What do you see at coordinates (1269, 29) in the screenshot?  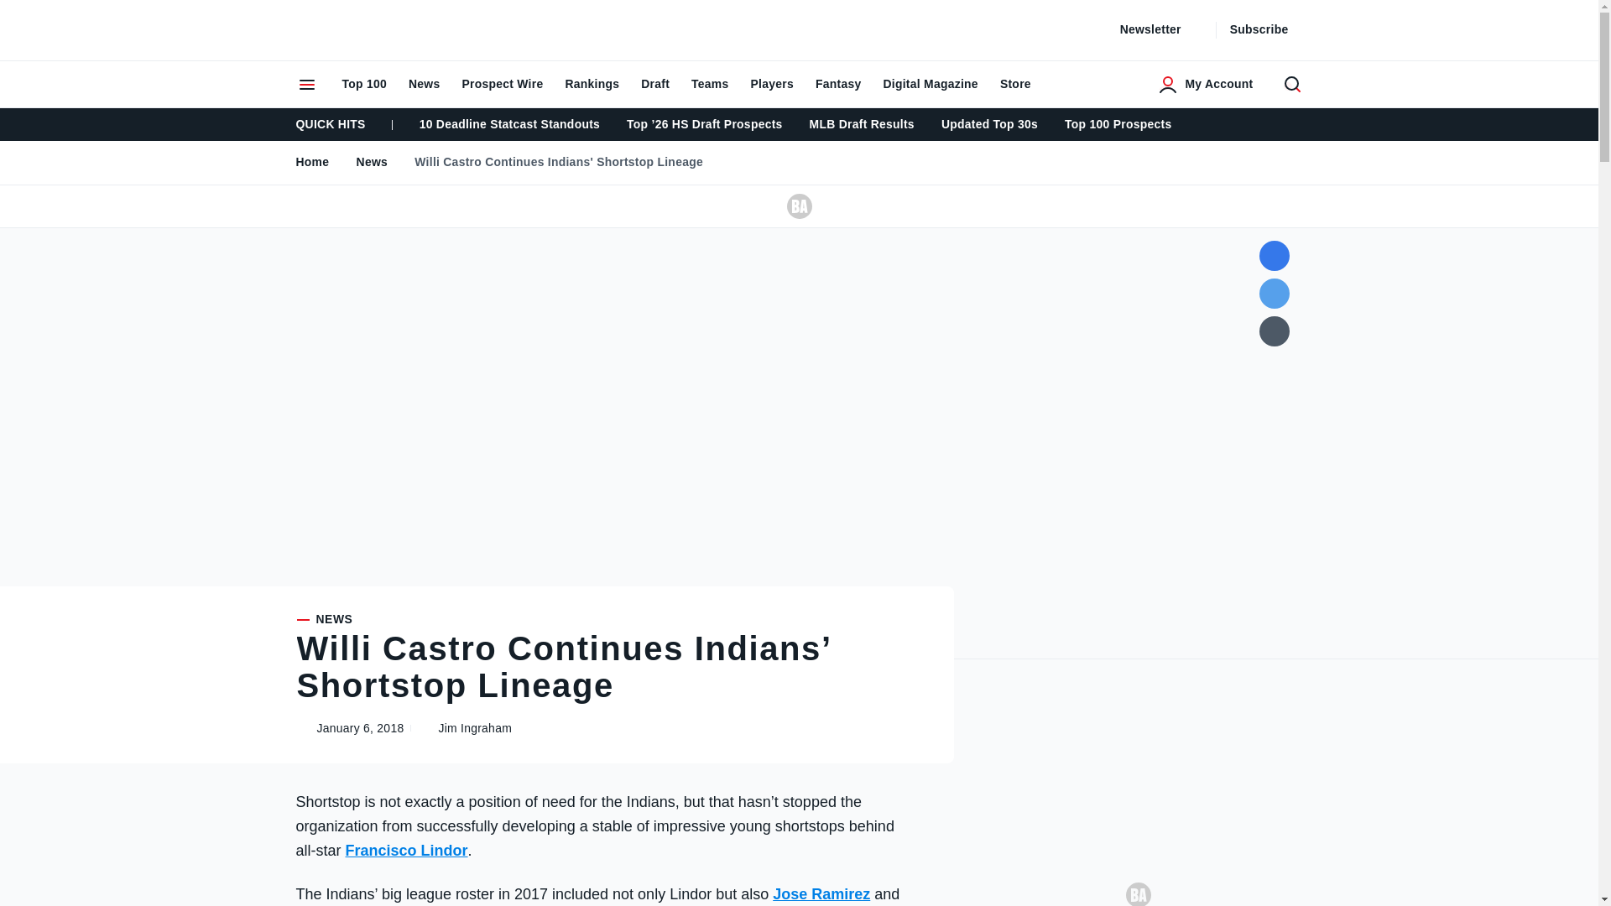 I see `Subscribe` at bounding box center [1269, 29].